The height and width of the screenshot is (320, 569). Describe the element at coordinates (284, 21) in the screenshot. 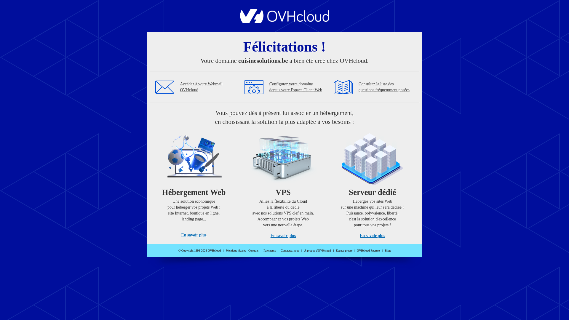

I see `OVHcloud` at that location.